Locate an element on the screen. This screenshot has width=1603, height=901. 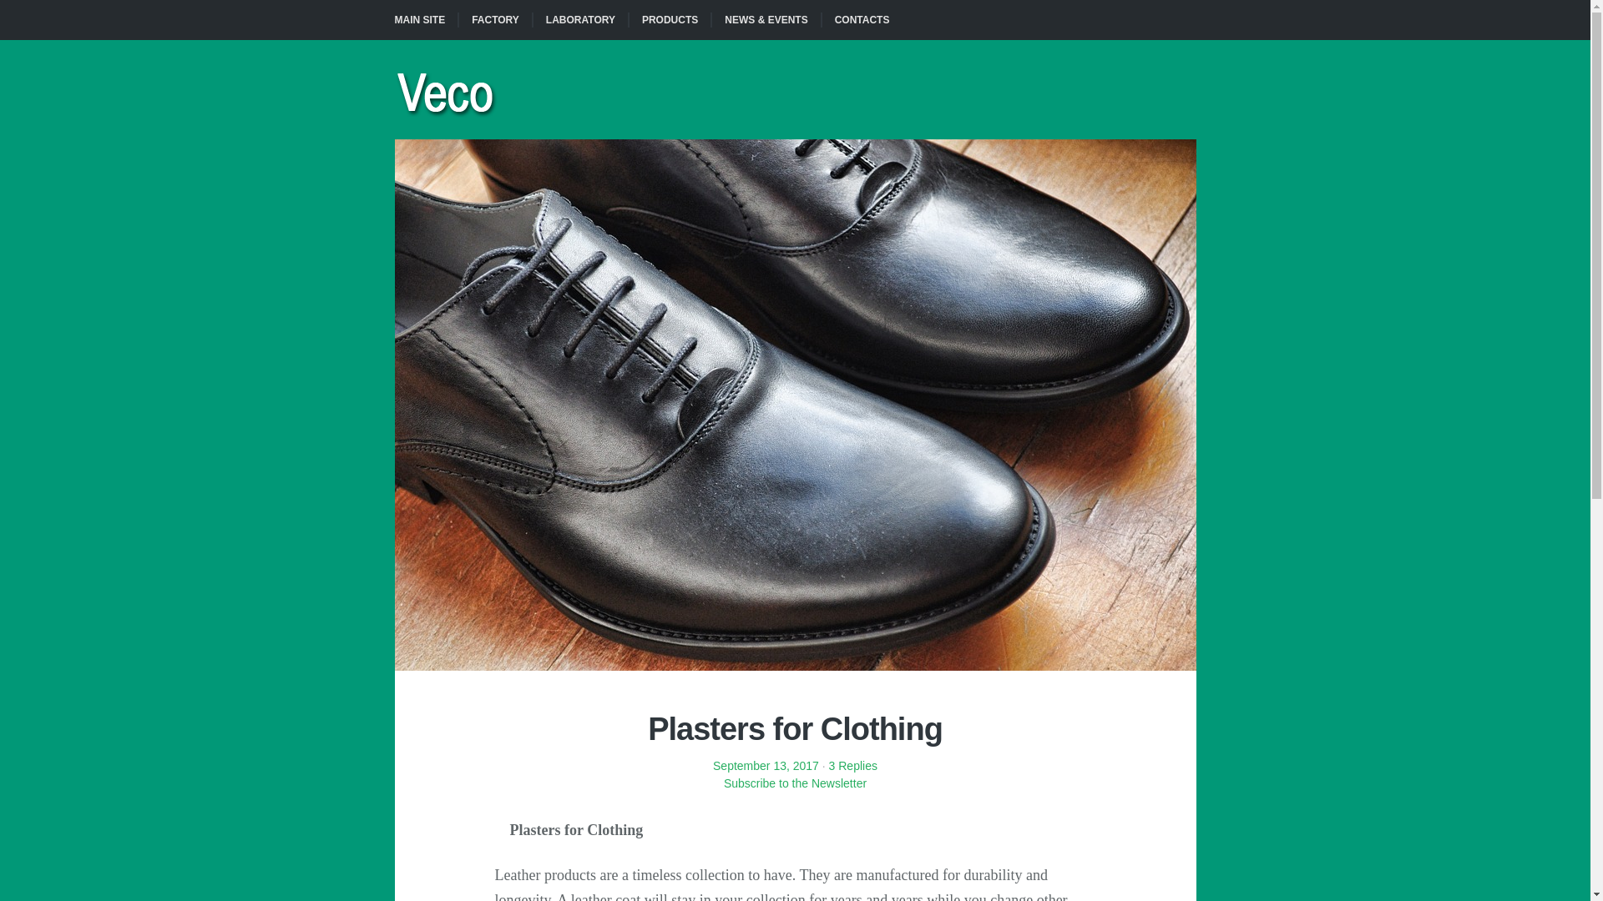
CONTACTS is located at coordinates (862, 20).